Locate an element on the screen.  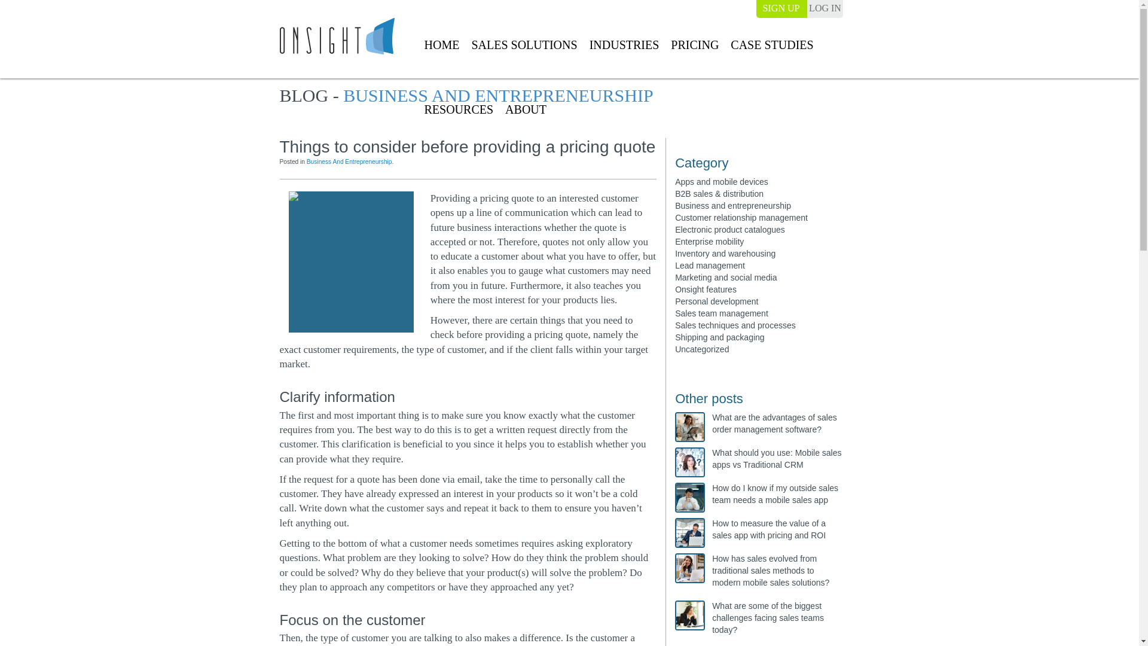
ABOUT is located at coordinates (526, 110).